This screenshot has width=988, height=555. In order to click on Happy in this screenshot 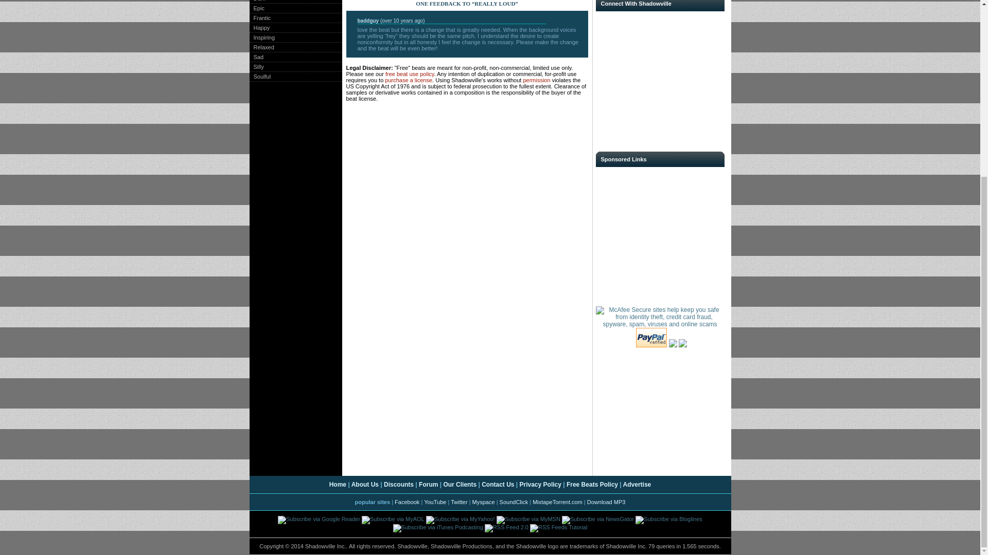, I will do `click(259, 28)`.